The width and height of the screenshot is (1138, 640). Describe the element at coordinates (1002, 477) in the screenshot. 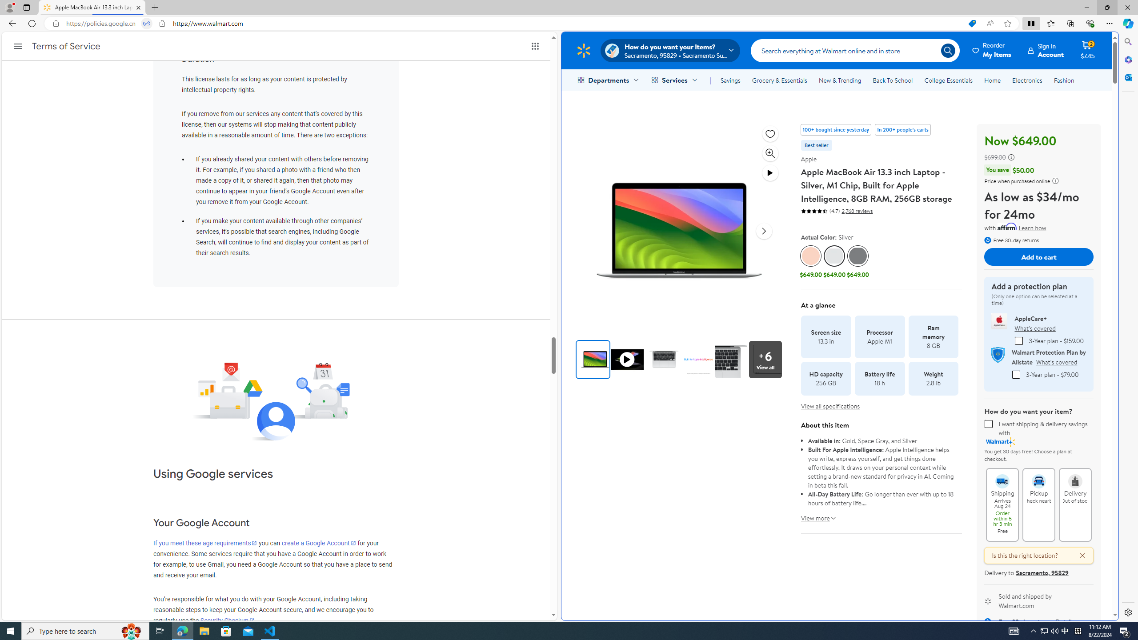

I see `Shipping Arrives Aug 24 Order within 5 hr 3 min Free` at that location.